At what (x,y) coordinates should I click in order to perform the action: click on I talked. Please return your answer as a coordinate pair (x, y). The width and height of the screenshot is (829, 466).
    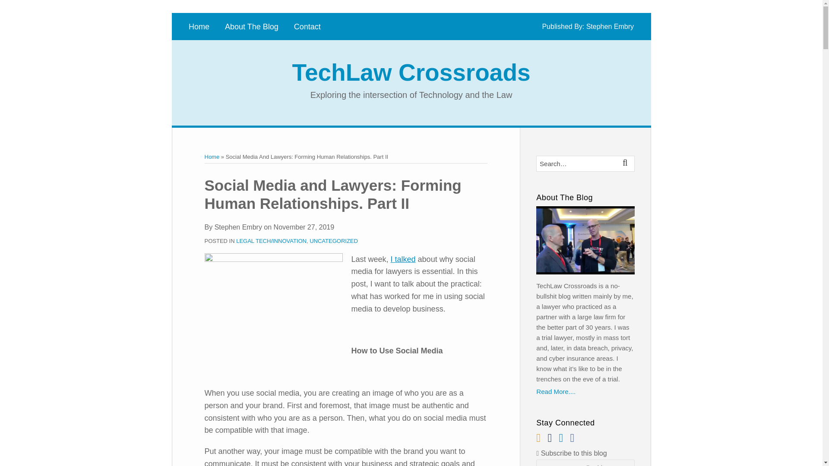
    Looking at the image, I should click on (403, 259).